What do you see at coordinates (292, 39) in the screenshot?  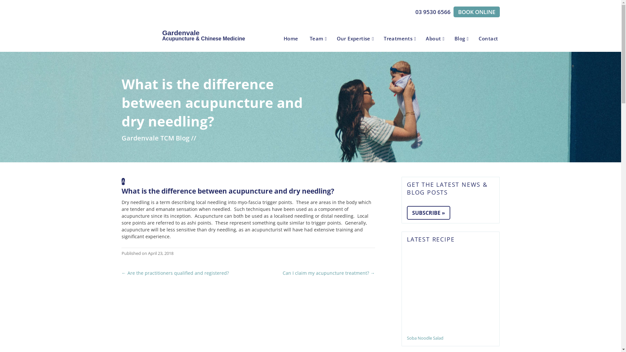 I see `Home` at bounding box center [292, 39].